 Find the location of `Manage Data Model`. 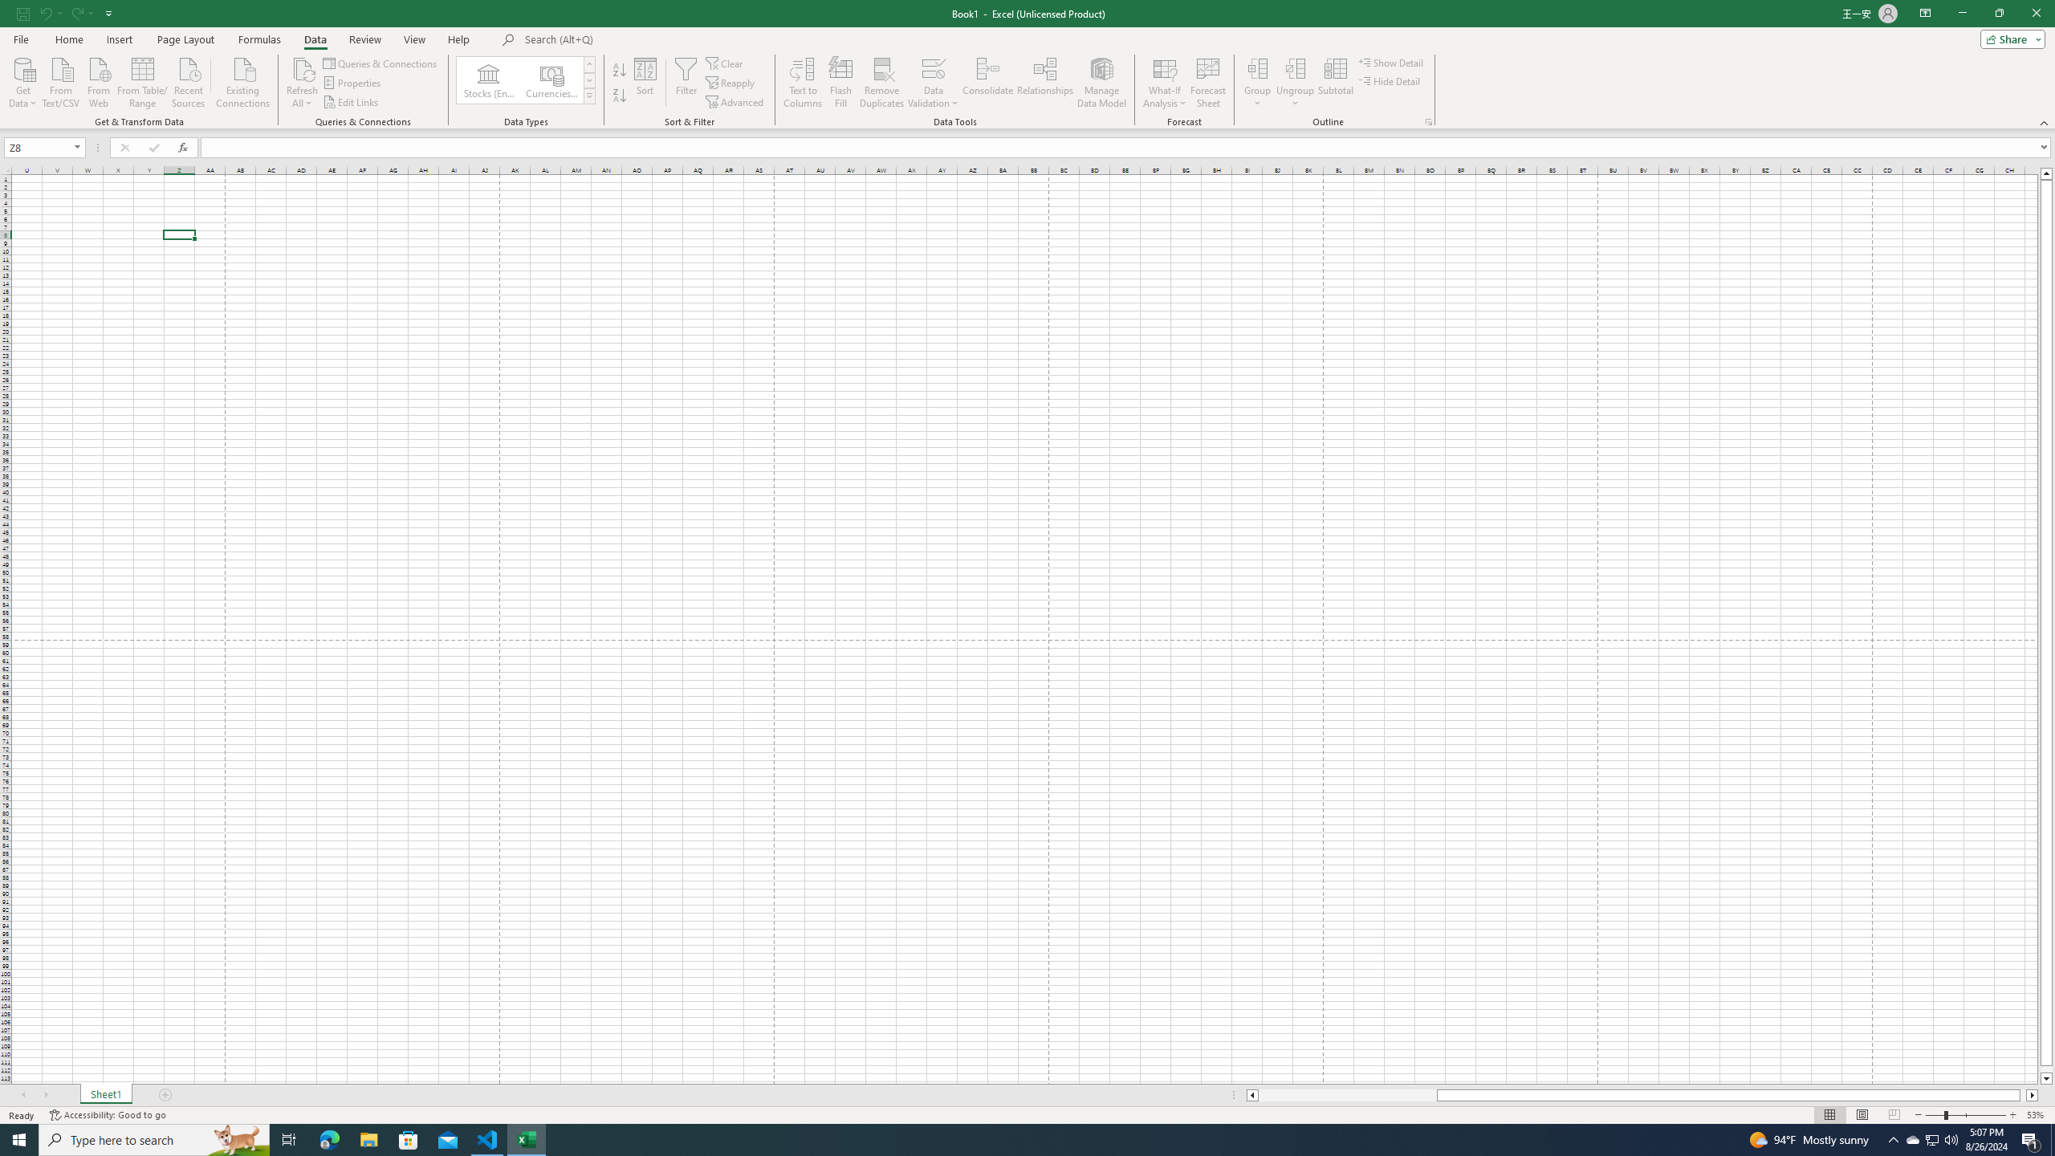

Manage Data Model is located at coordinates (1101, 83).